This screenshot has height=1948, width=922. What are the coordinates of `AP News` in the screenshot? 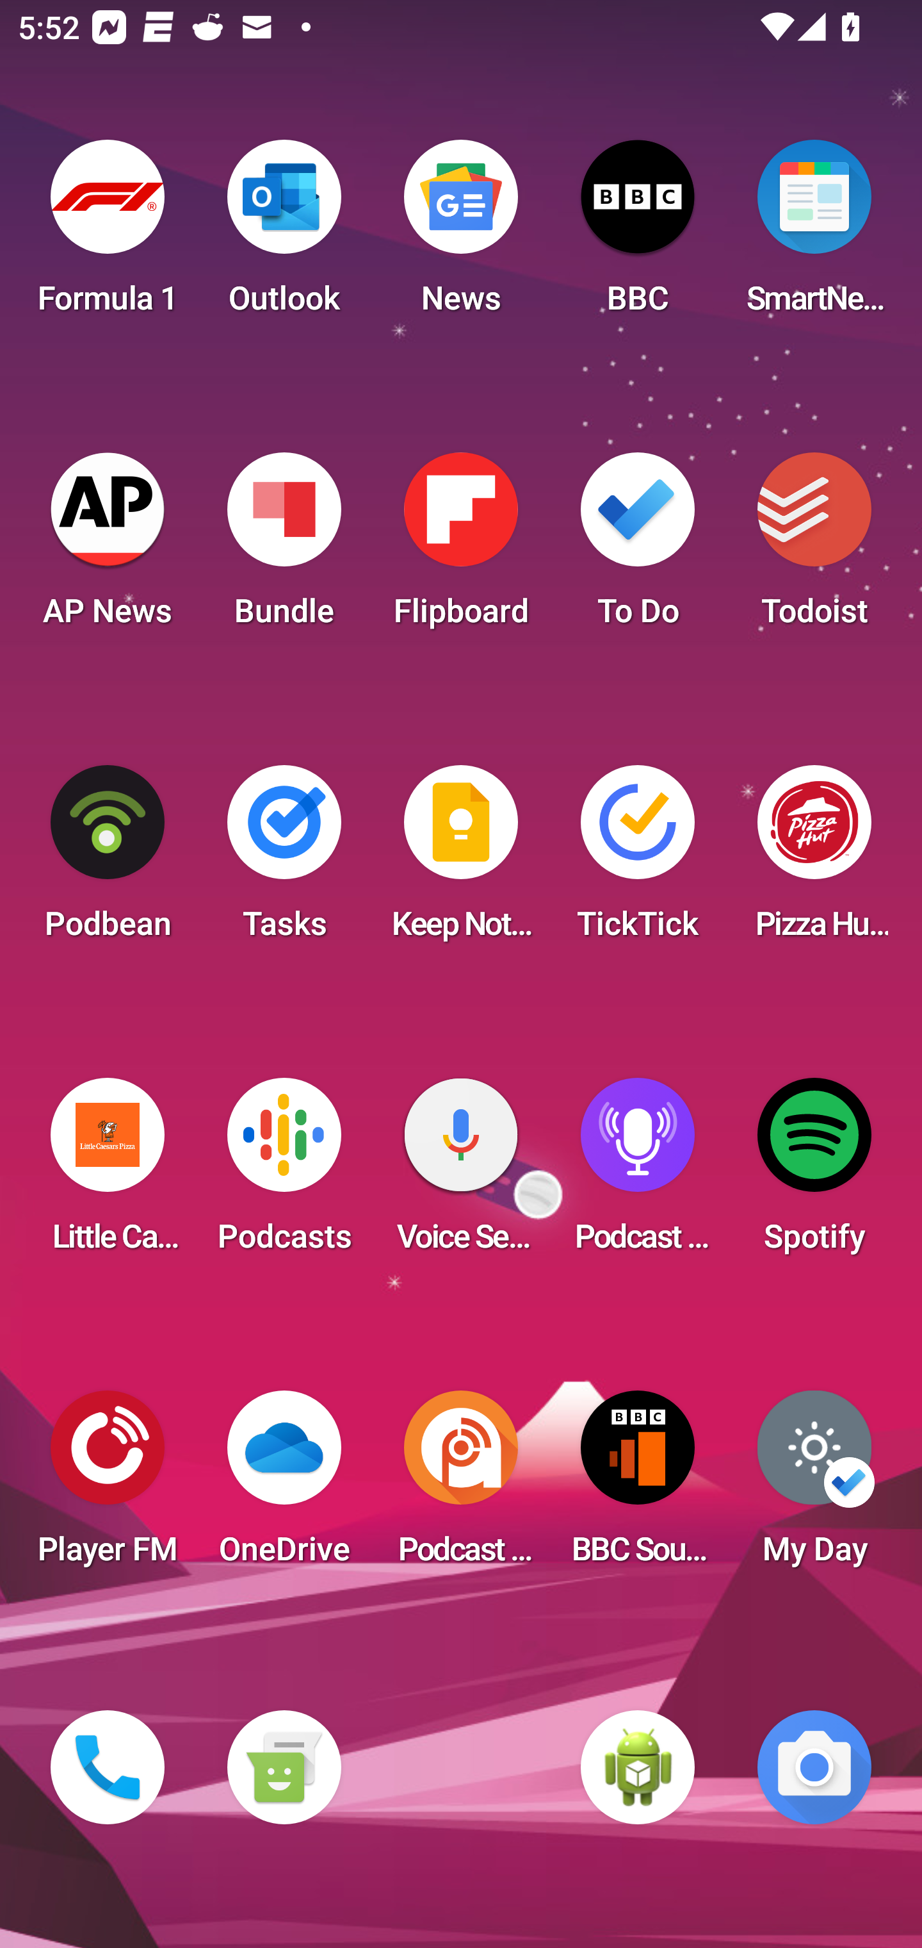 It's located at (108, 547).